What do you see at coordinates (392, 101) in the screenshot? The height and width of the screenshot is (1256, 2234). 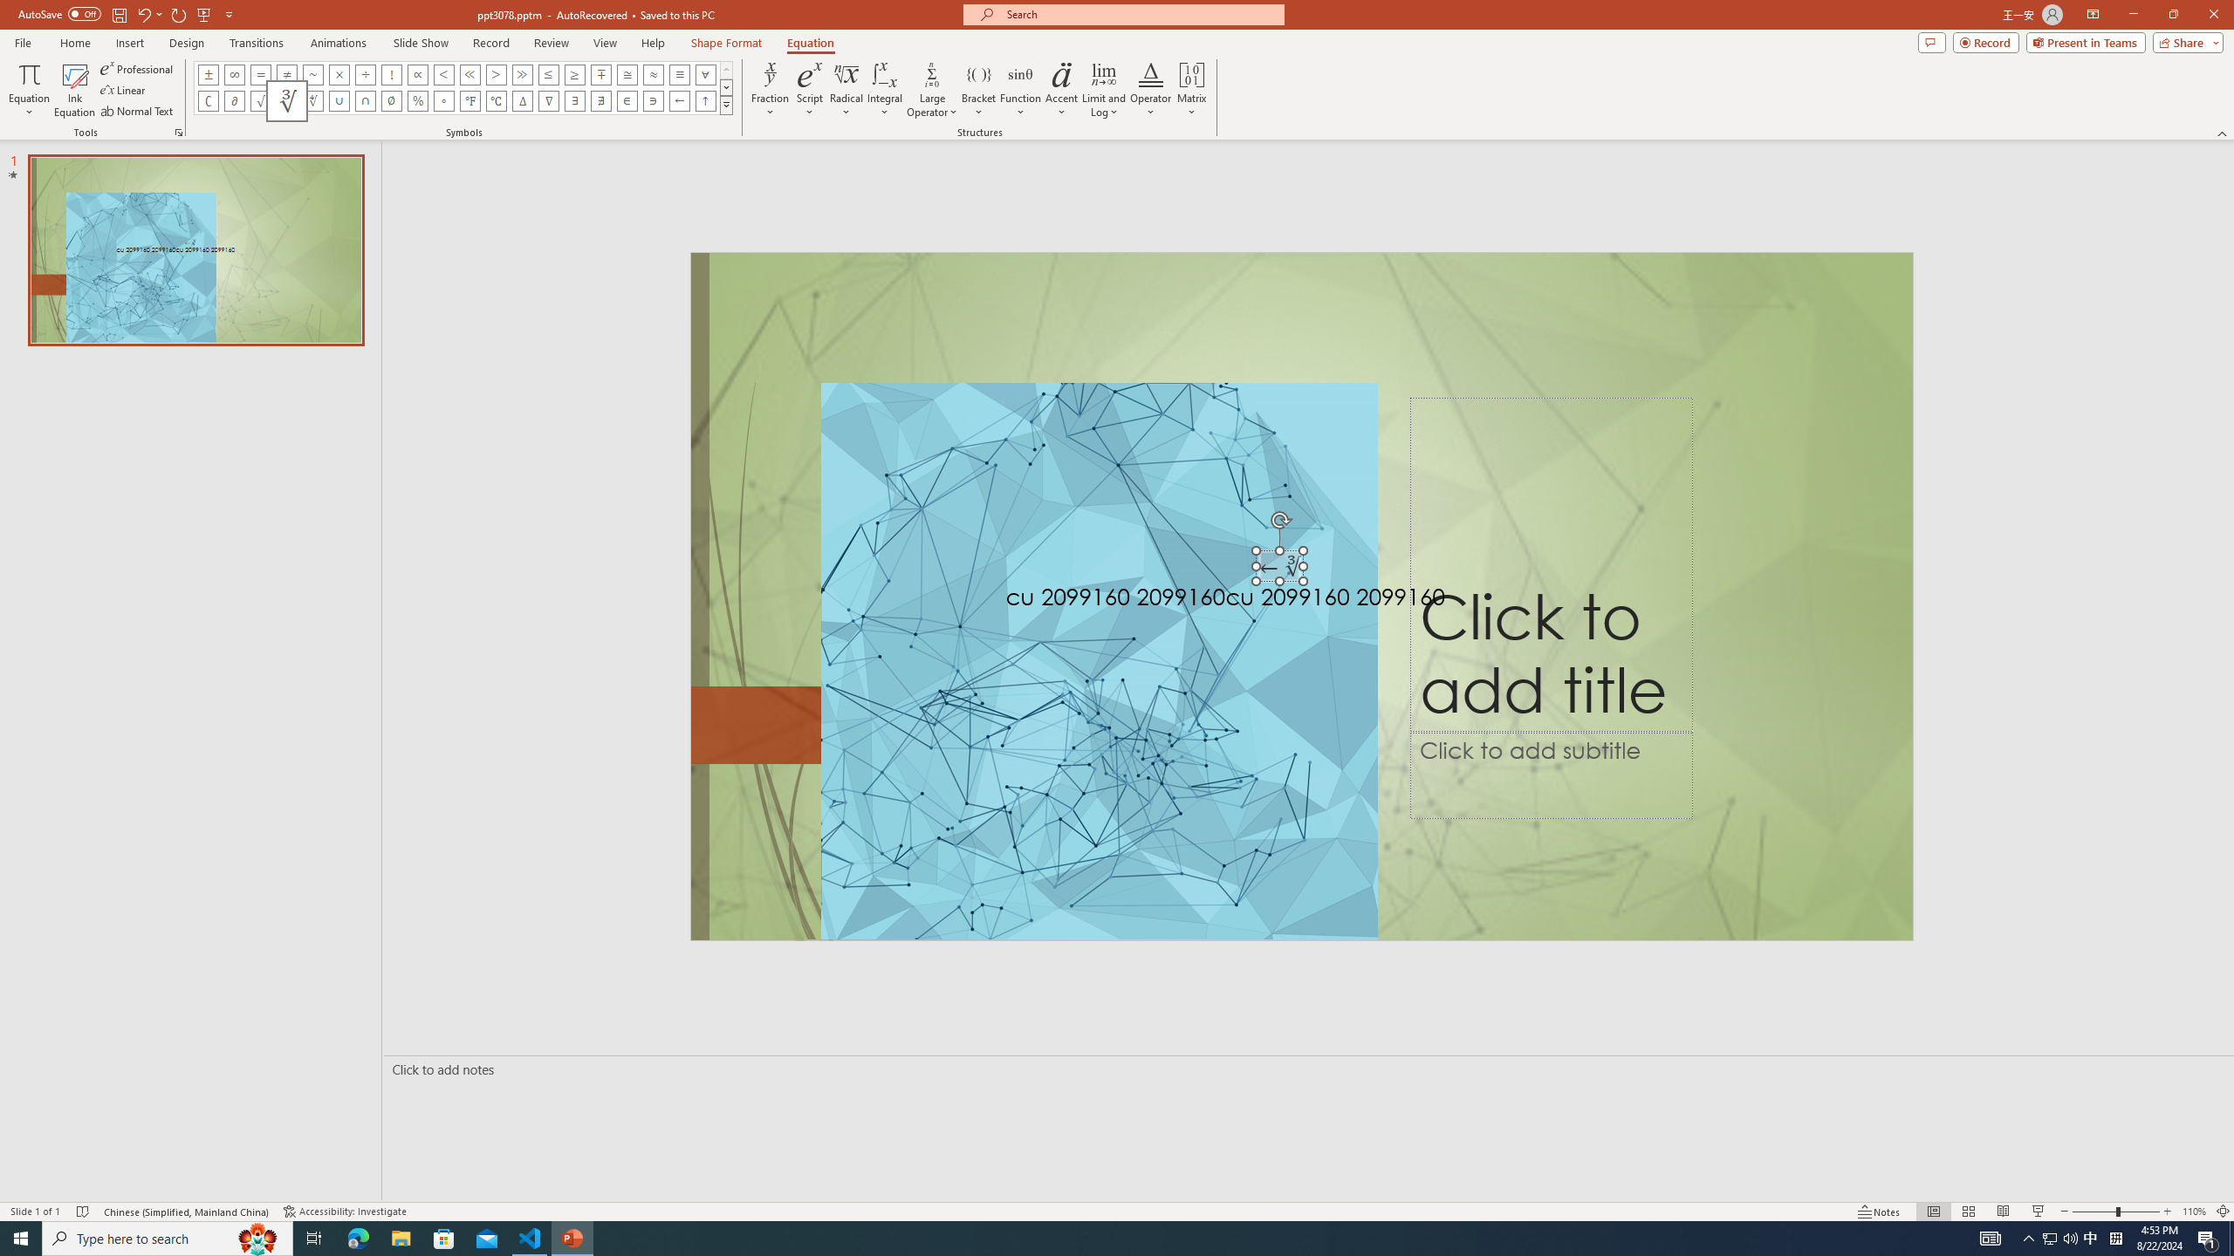 I see `Equation Symbol Empty Set` at bounding box center [392, 101].